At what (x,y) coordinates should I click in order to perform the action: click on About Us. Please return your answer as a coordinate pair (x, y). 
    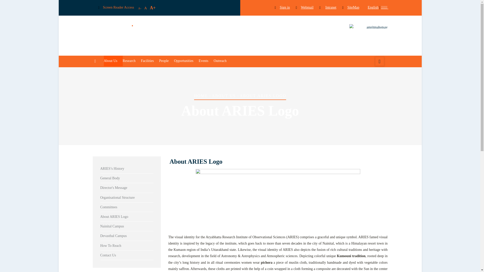
    Looking at the image, I should click on (113, 61).